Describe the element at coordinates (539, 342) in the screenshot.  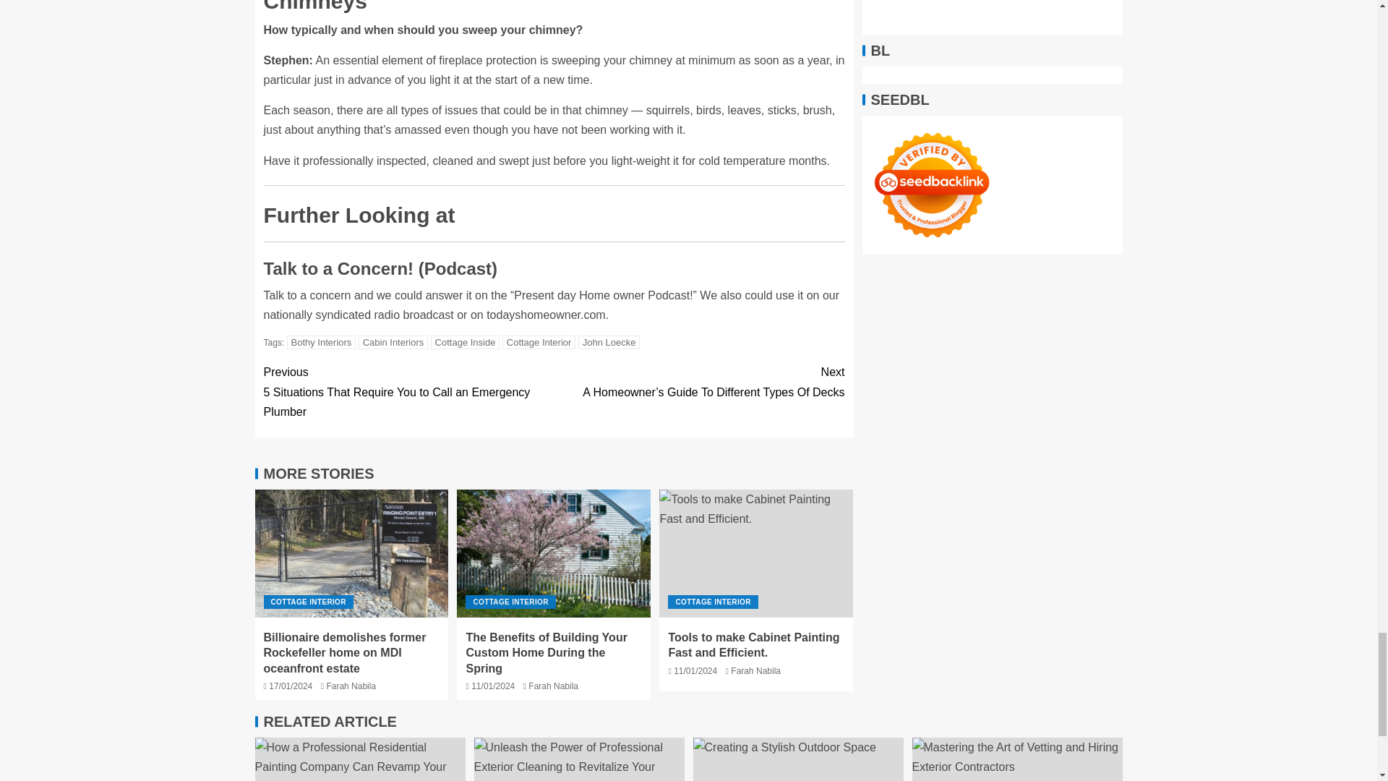
I see `Cottage Interior` at that location.